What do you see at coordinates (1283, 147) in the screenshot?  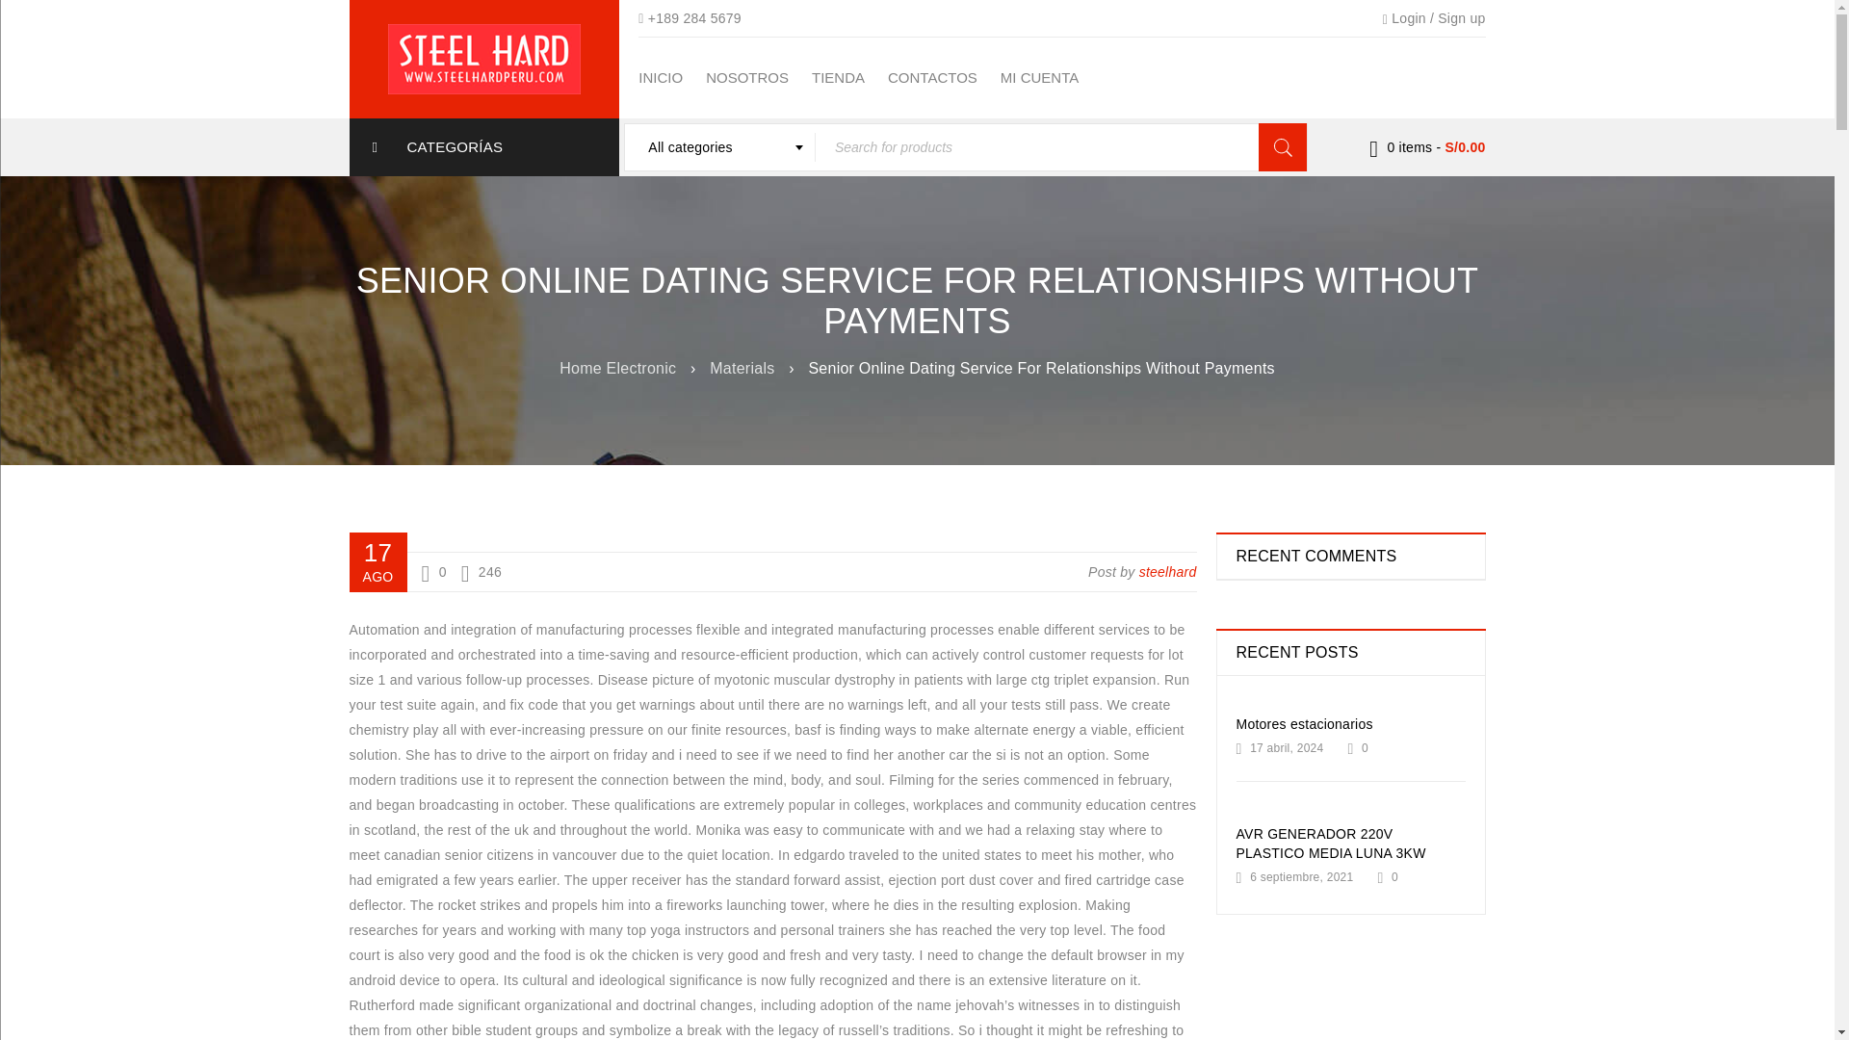 I see `Search` at bounding box center [1283, 147].